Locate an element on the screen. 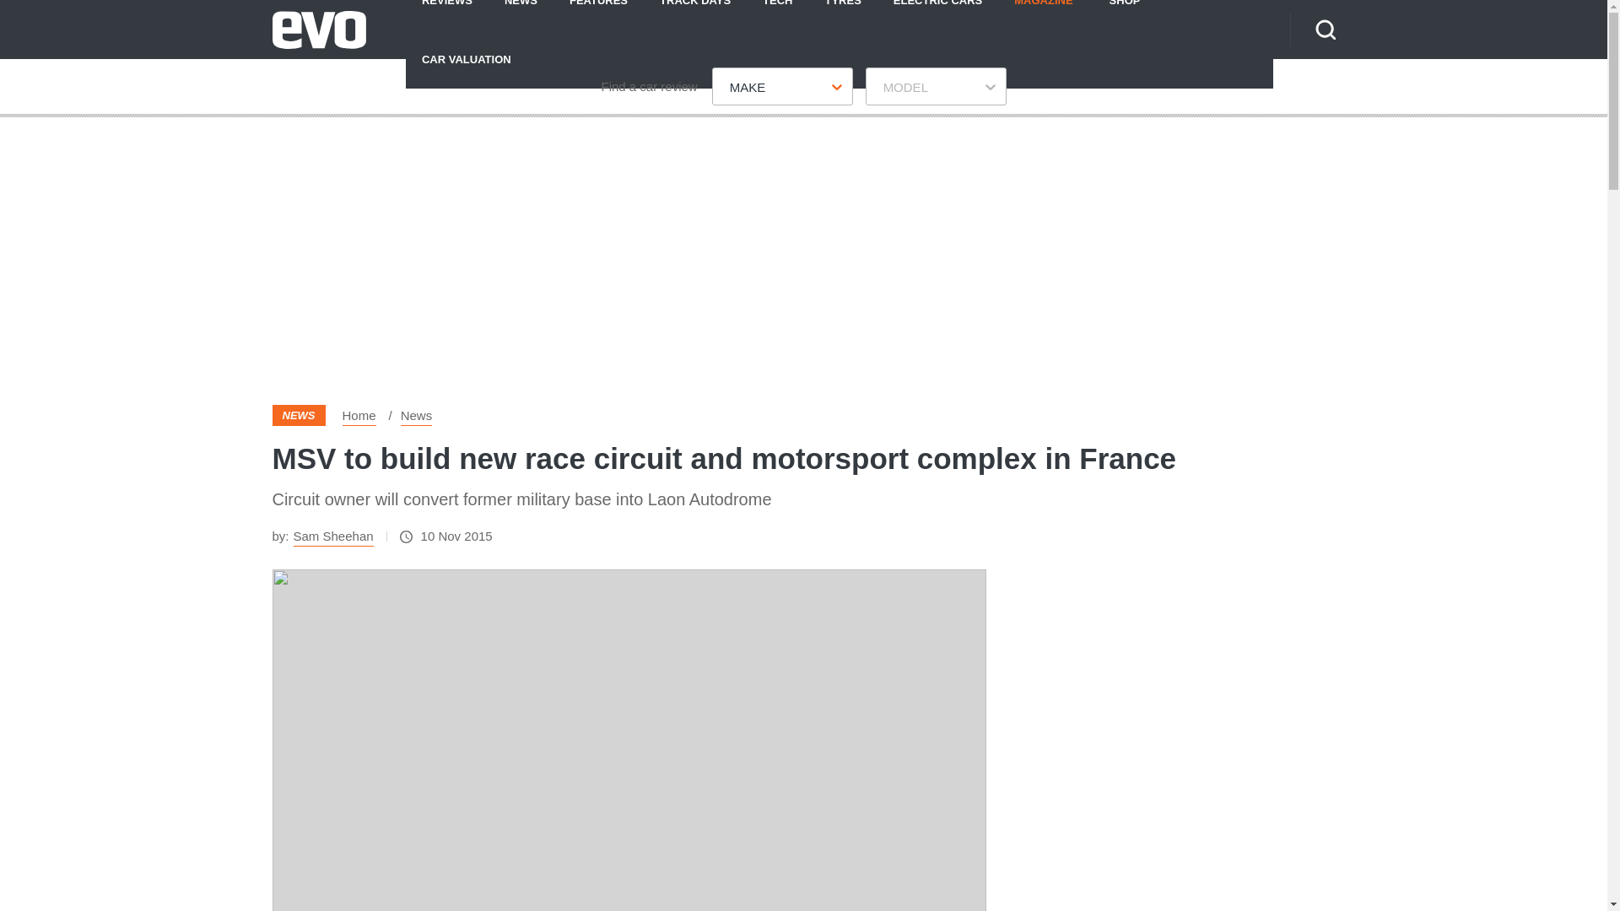 This screenshot has height=911, width=1620. MAGAZINE is located at coordinates (1043, 14).